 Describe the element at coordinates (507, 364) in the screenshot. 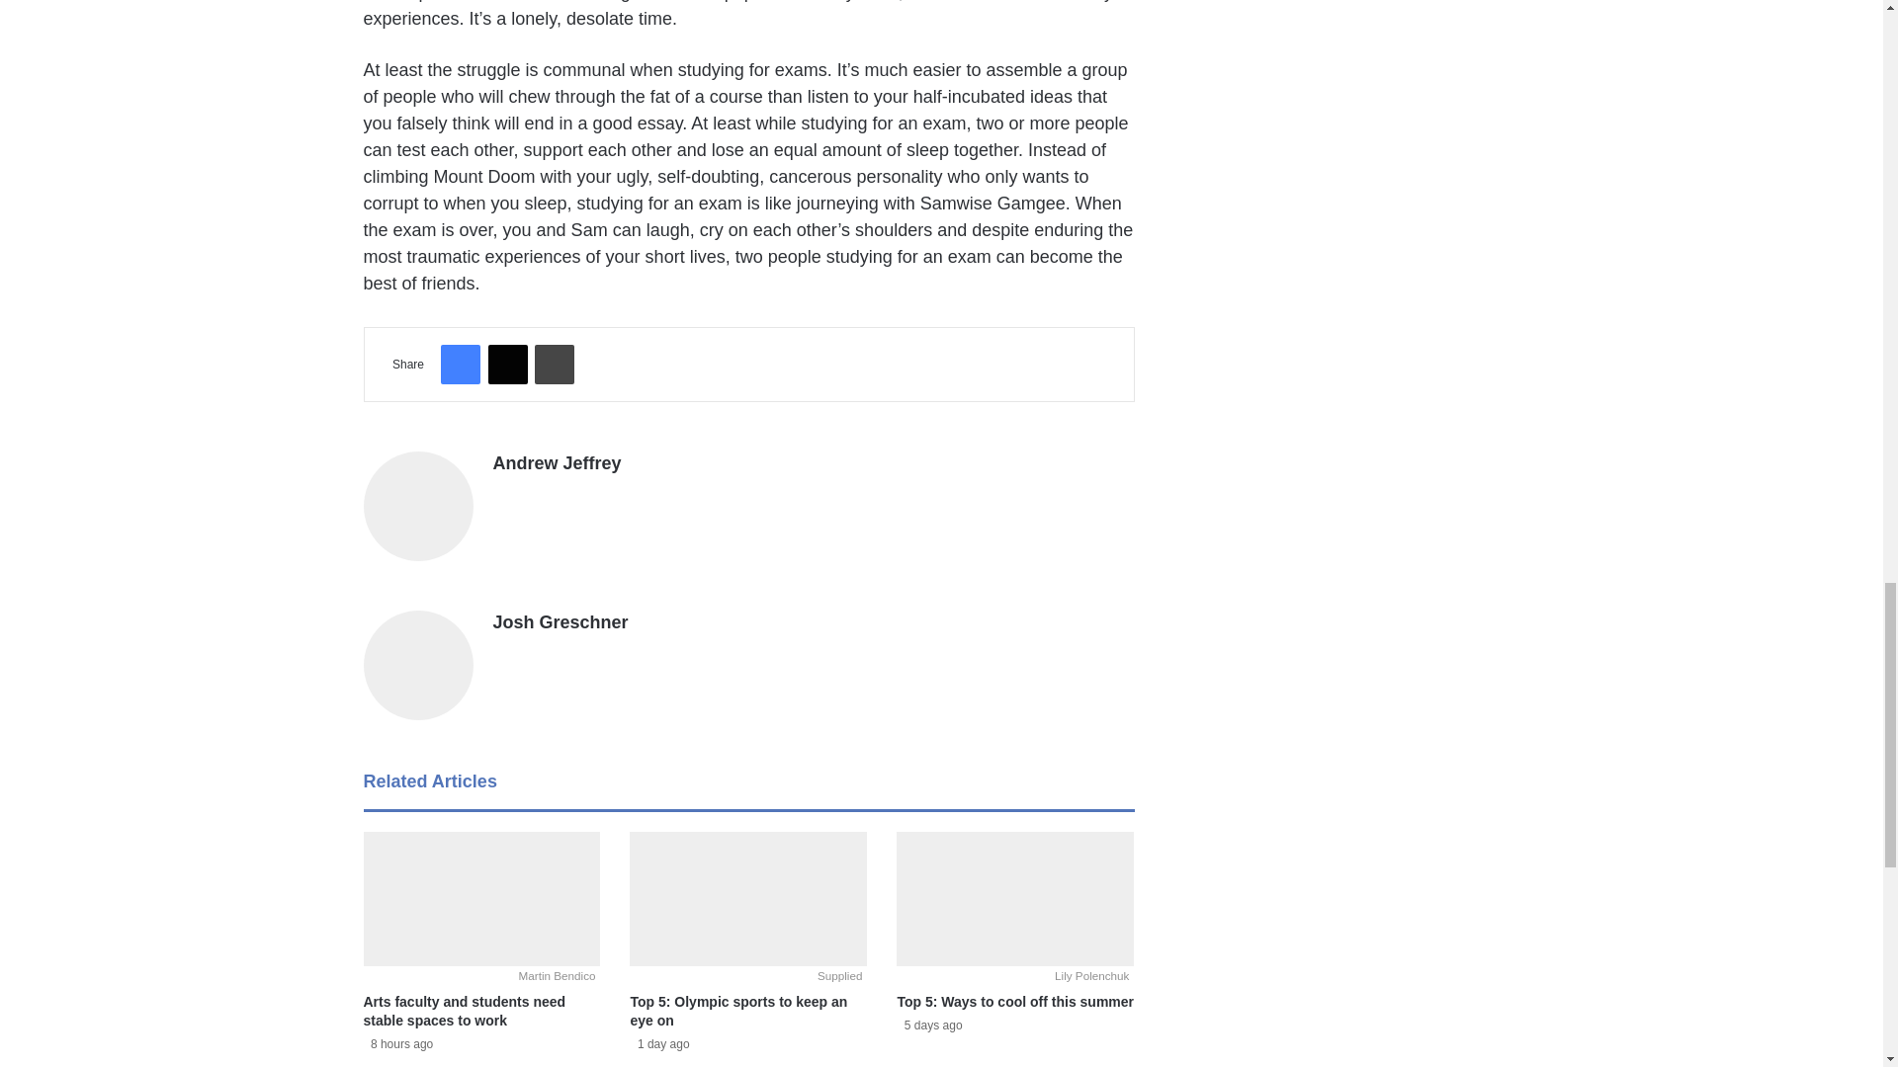

I see `X` at that location.